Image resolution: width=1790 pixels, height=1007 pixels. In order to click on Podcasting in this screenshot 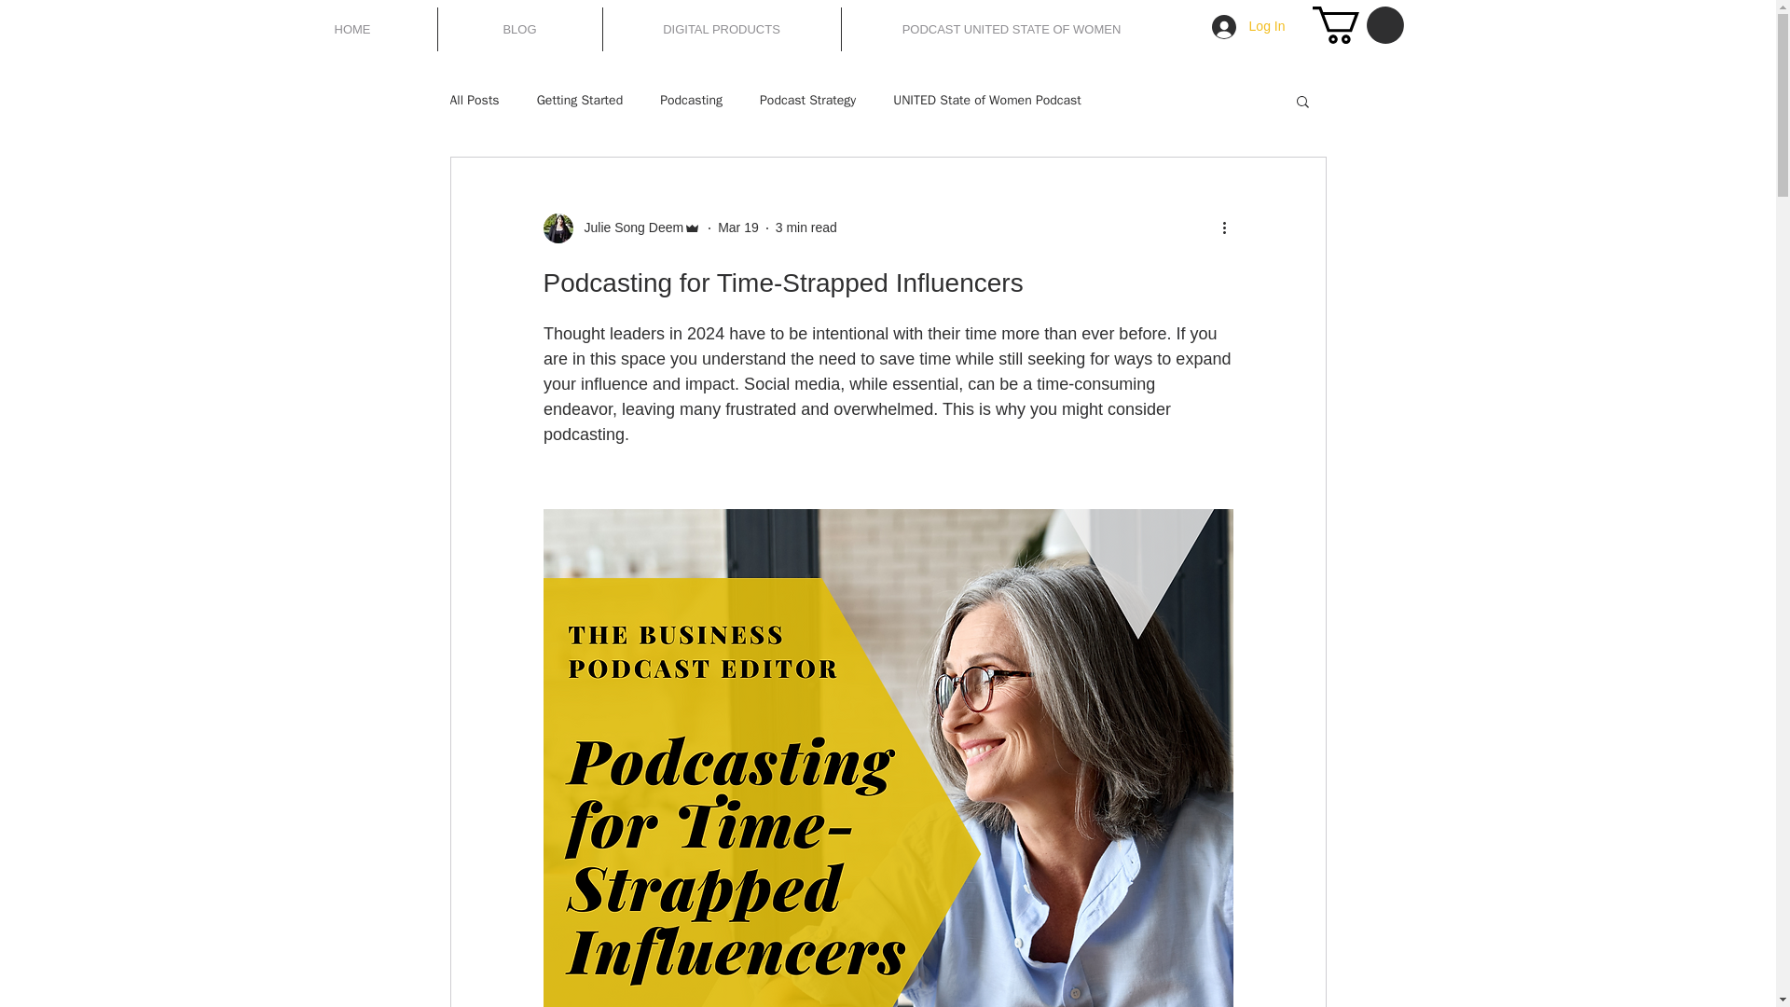, I will do `click(692, 101)`.